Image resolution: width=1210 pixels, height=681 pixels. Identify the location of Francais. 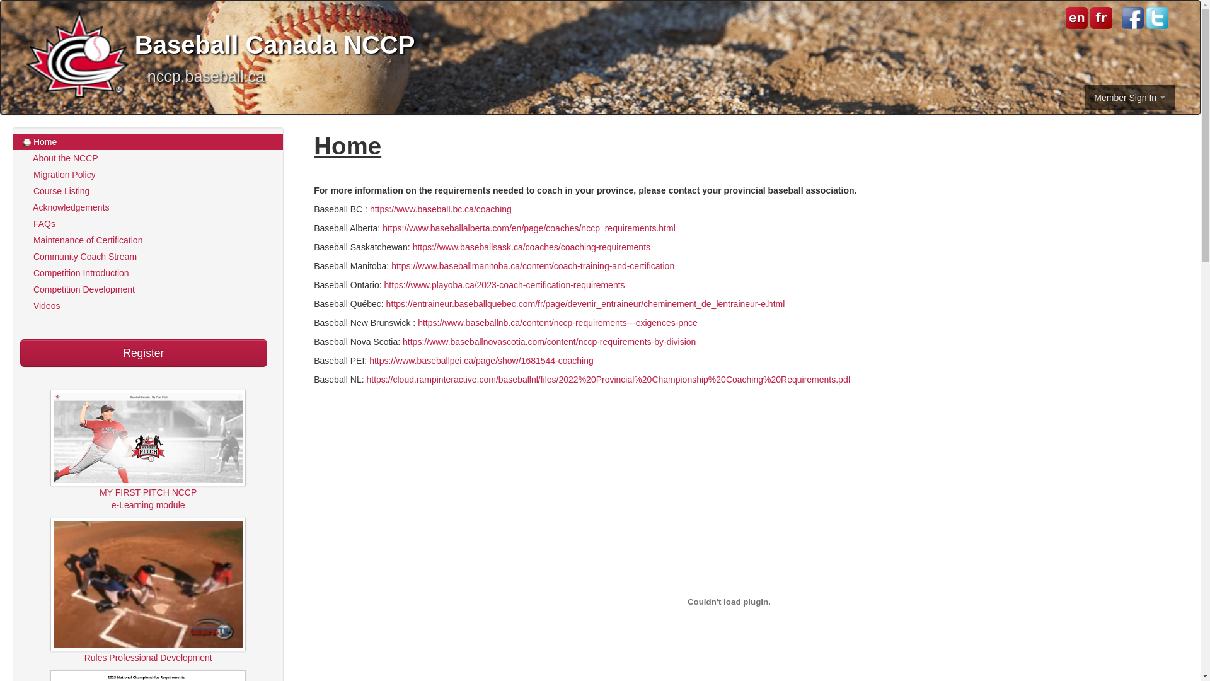
(1100, 17).